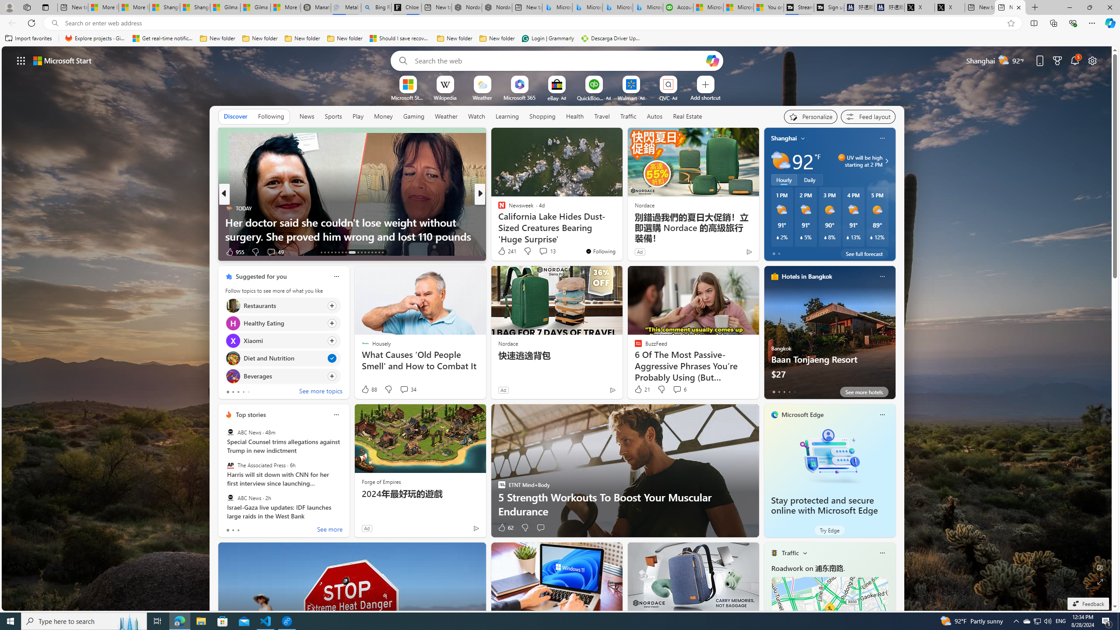 The height and width of the screenshot is (630, 1120). What do you see at coordinates (647, 7) in the screenshot?
I see `Microsoft Bing Travel - Shangri-La Hotel Bangkok` at bounding box center [647, 7].